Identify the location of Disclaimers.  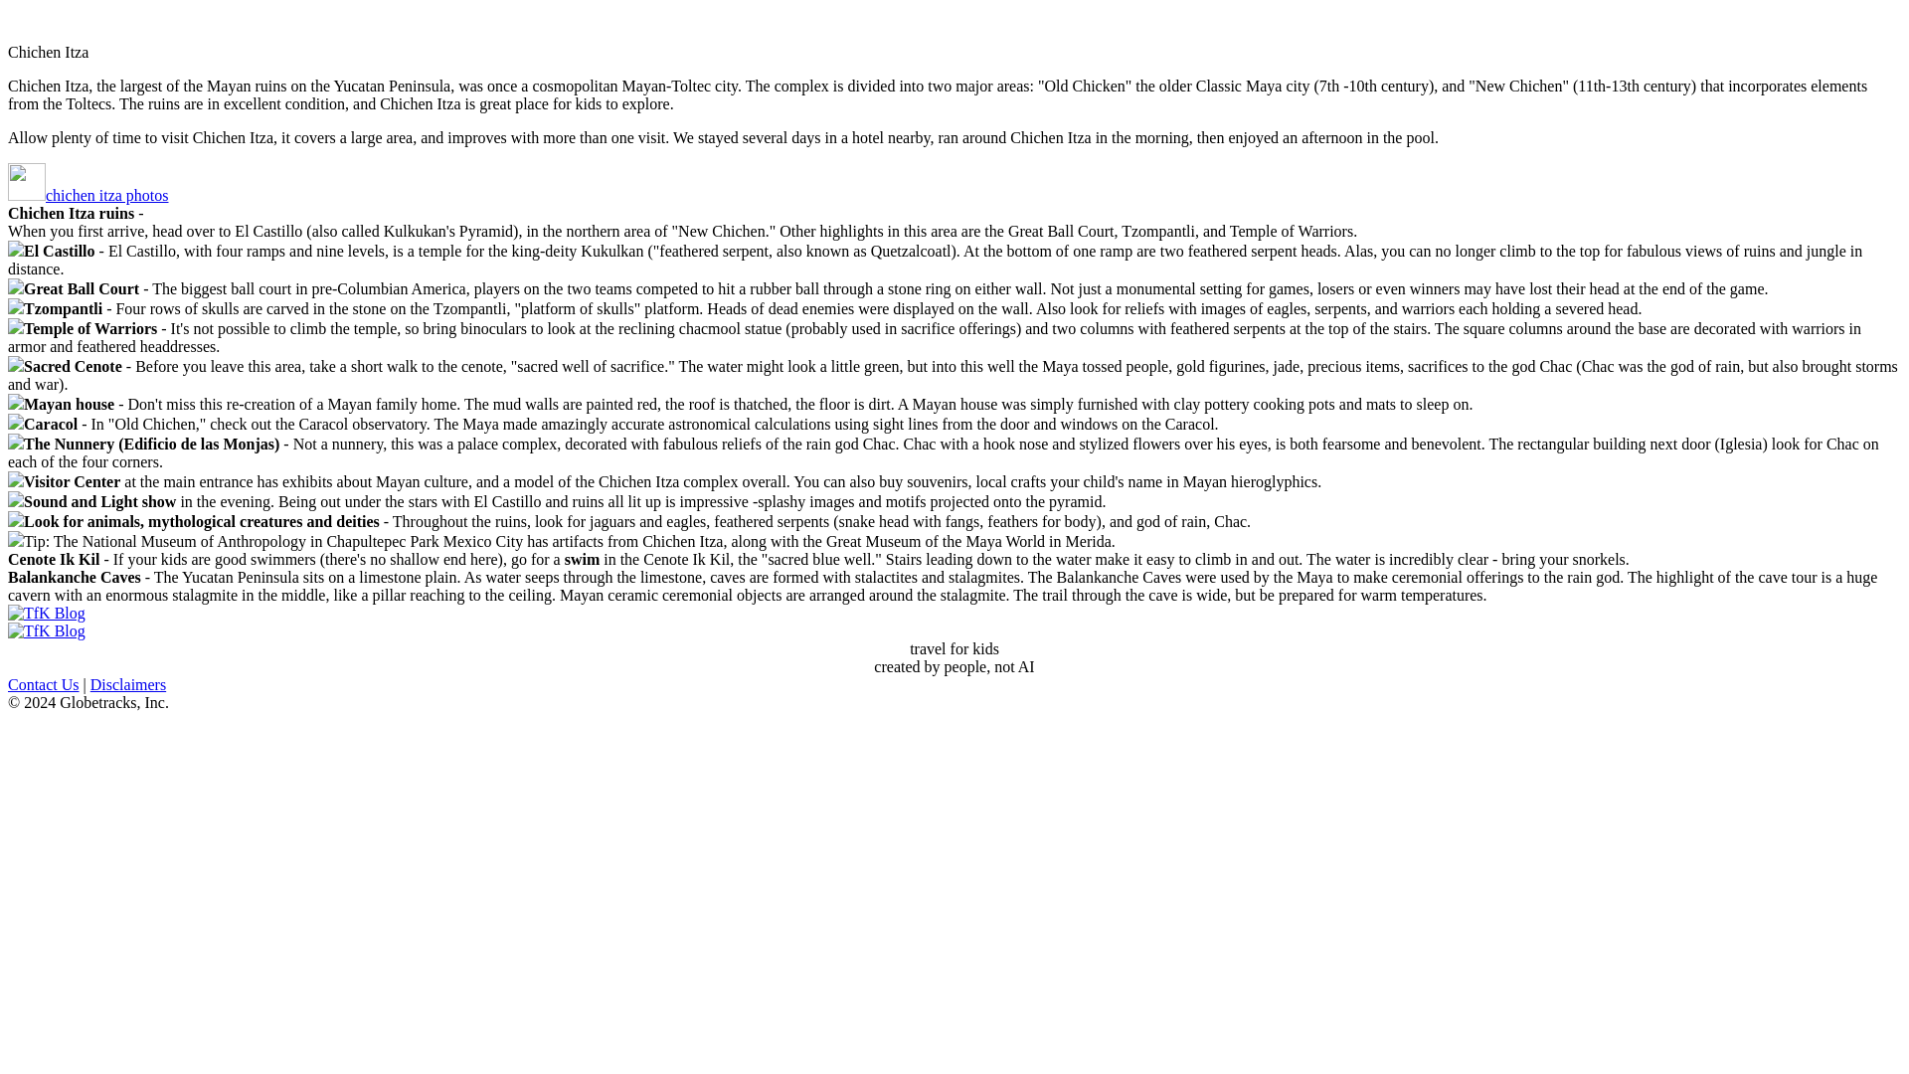
(127, 684).